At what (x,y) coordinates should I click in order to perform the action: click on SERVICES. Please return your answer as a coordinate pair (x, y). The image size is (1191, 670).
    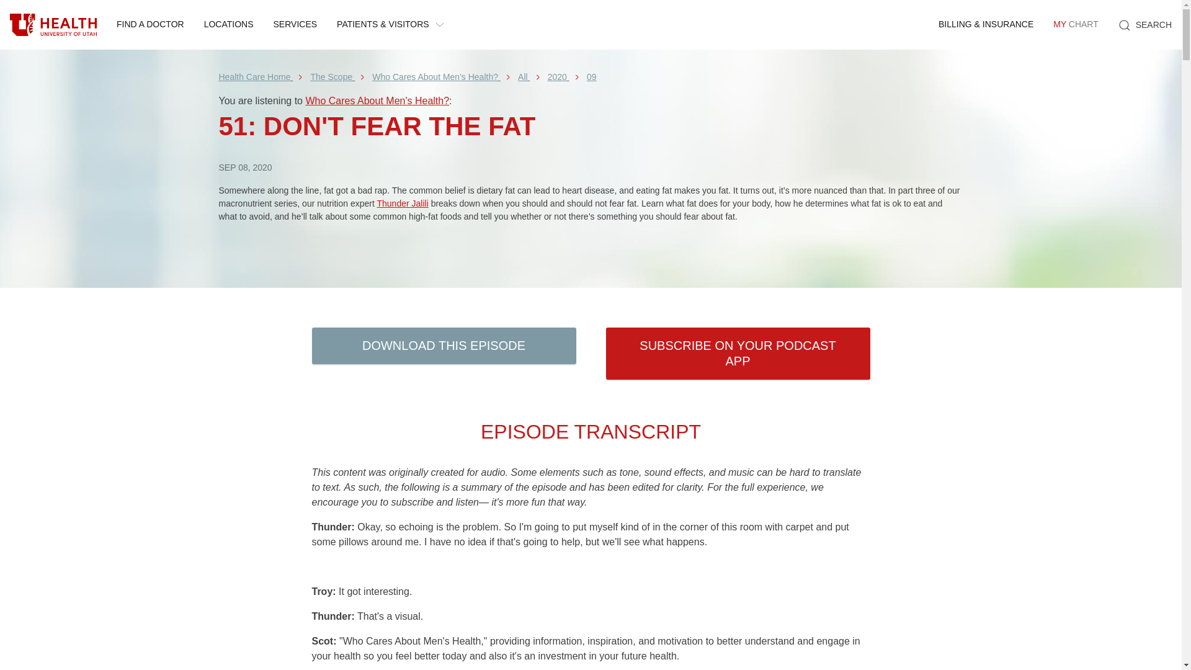
    Looking at the image, I should click on (557, 76).